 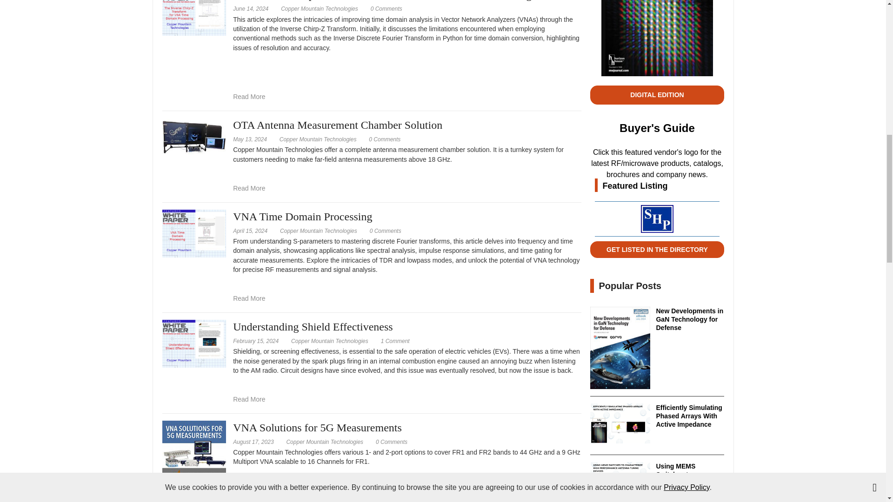 What do you see at coordinates (384, 139) in the screenshot?
I see `OTA  Antenna Measurement Chamber Solution` at bounding box center [384, 139].